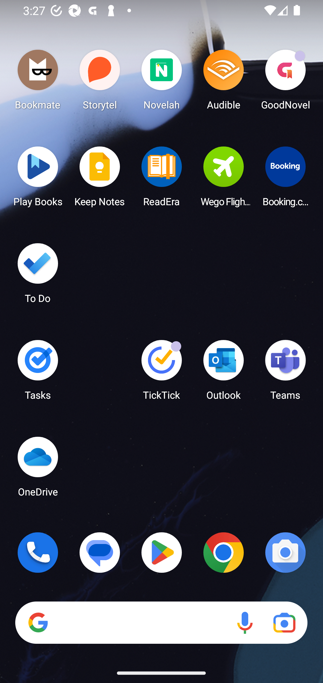 Image resolution: width=323 pixels, height=683 pixels. I want to click on Camera, so click(285, 552).